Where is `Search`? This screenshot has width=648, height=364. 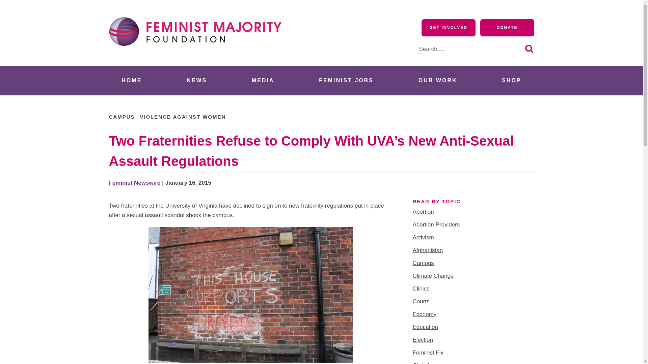 Search is located at coordinates (529, 49).